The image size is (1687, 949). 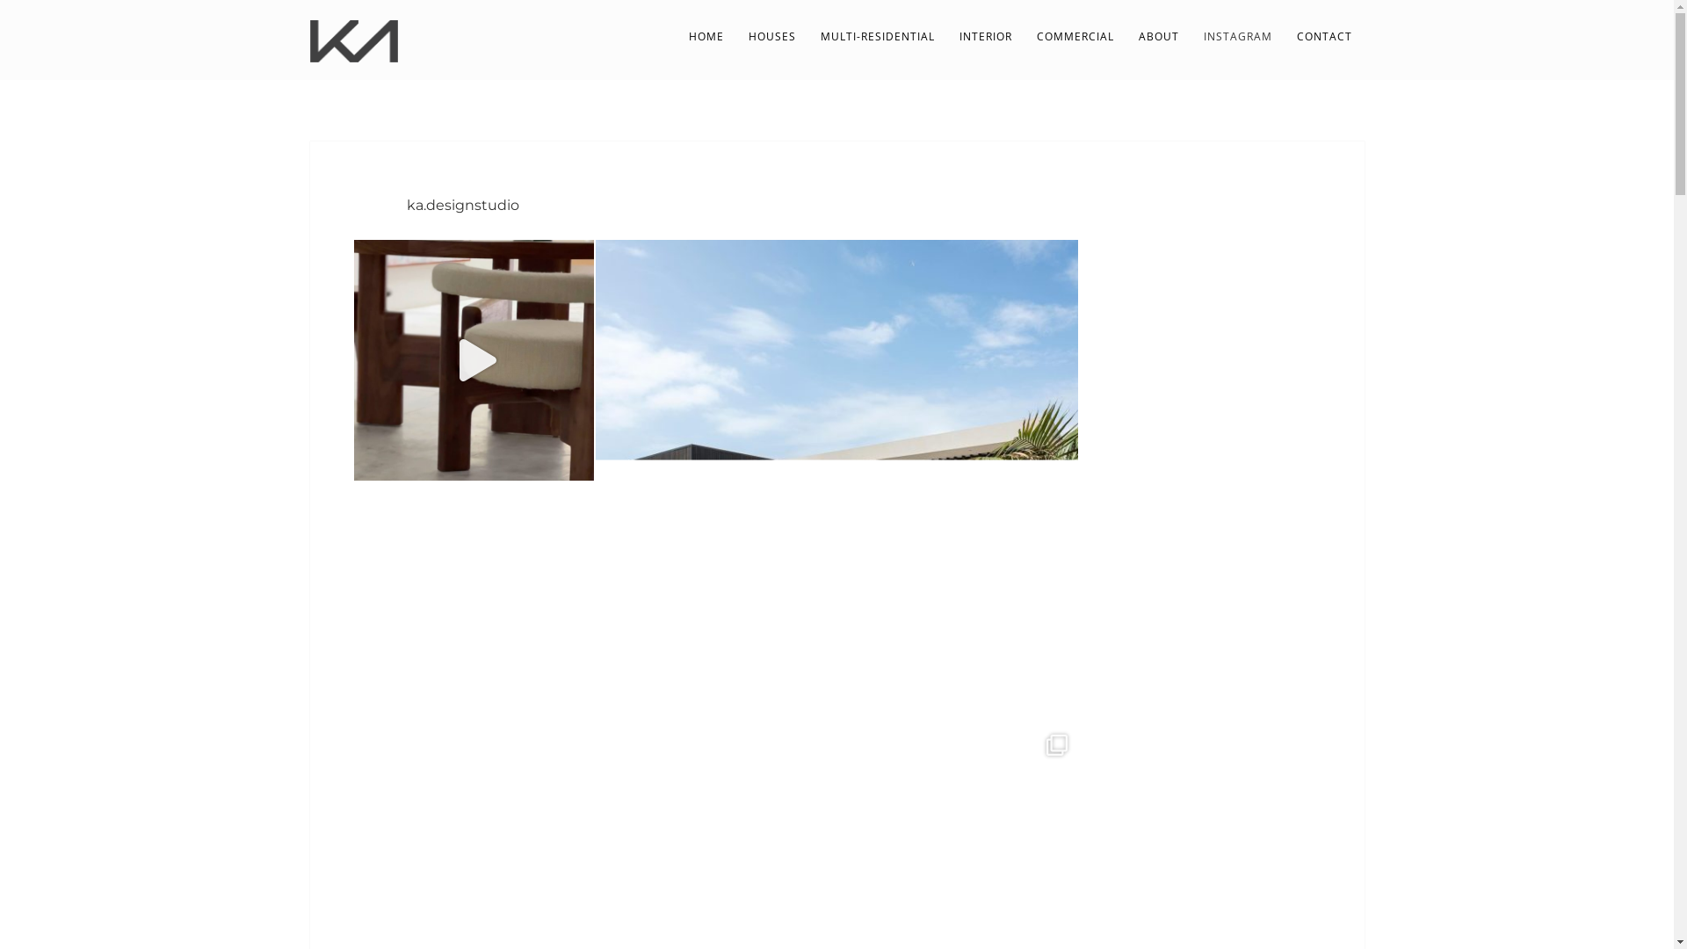 I want to click on MULTI-RESIDENTIAL, so click(x=878, y=37).